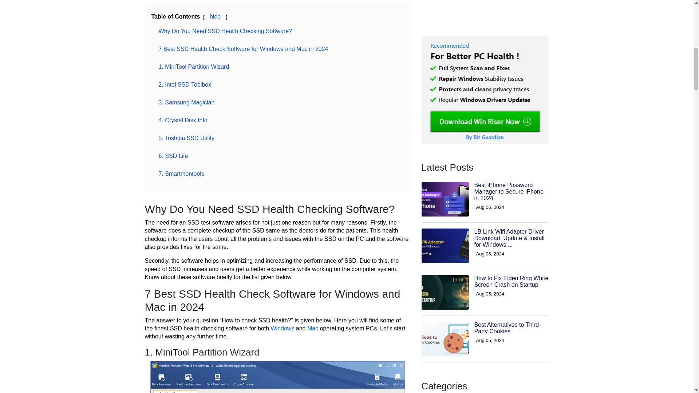  Describe the element at coordinates (312, 328) in the screenshot. I see `Mac` at that location.